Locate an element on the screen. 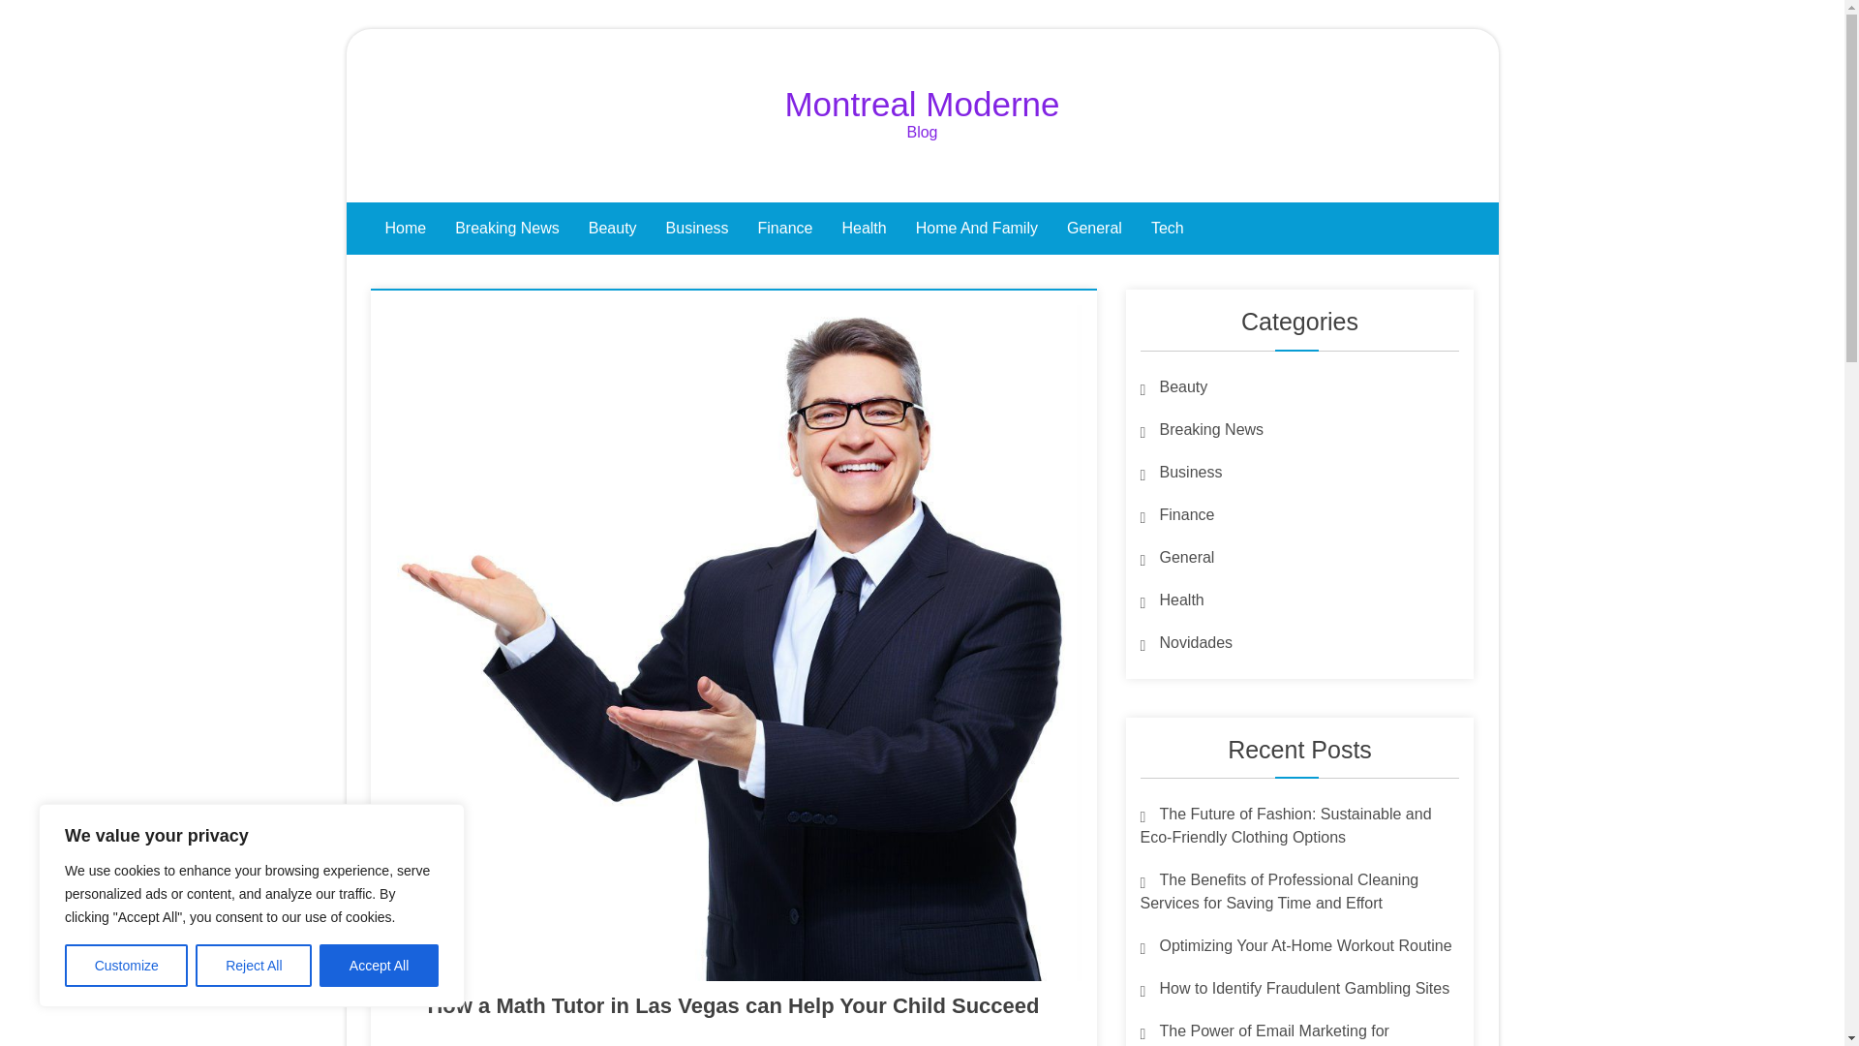 The image size is (1859, 1046). Montreal Moderne is located at coordinates (922, 104).